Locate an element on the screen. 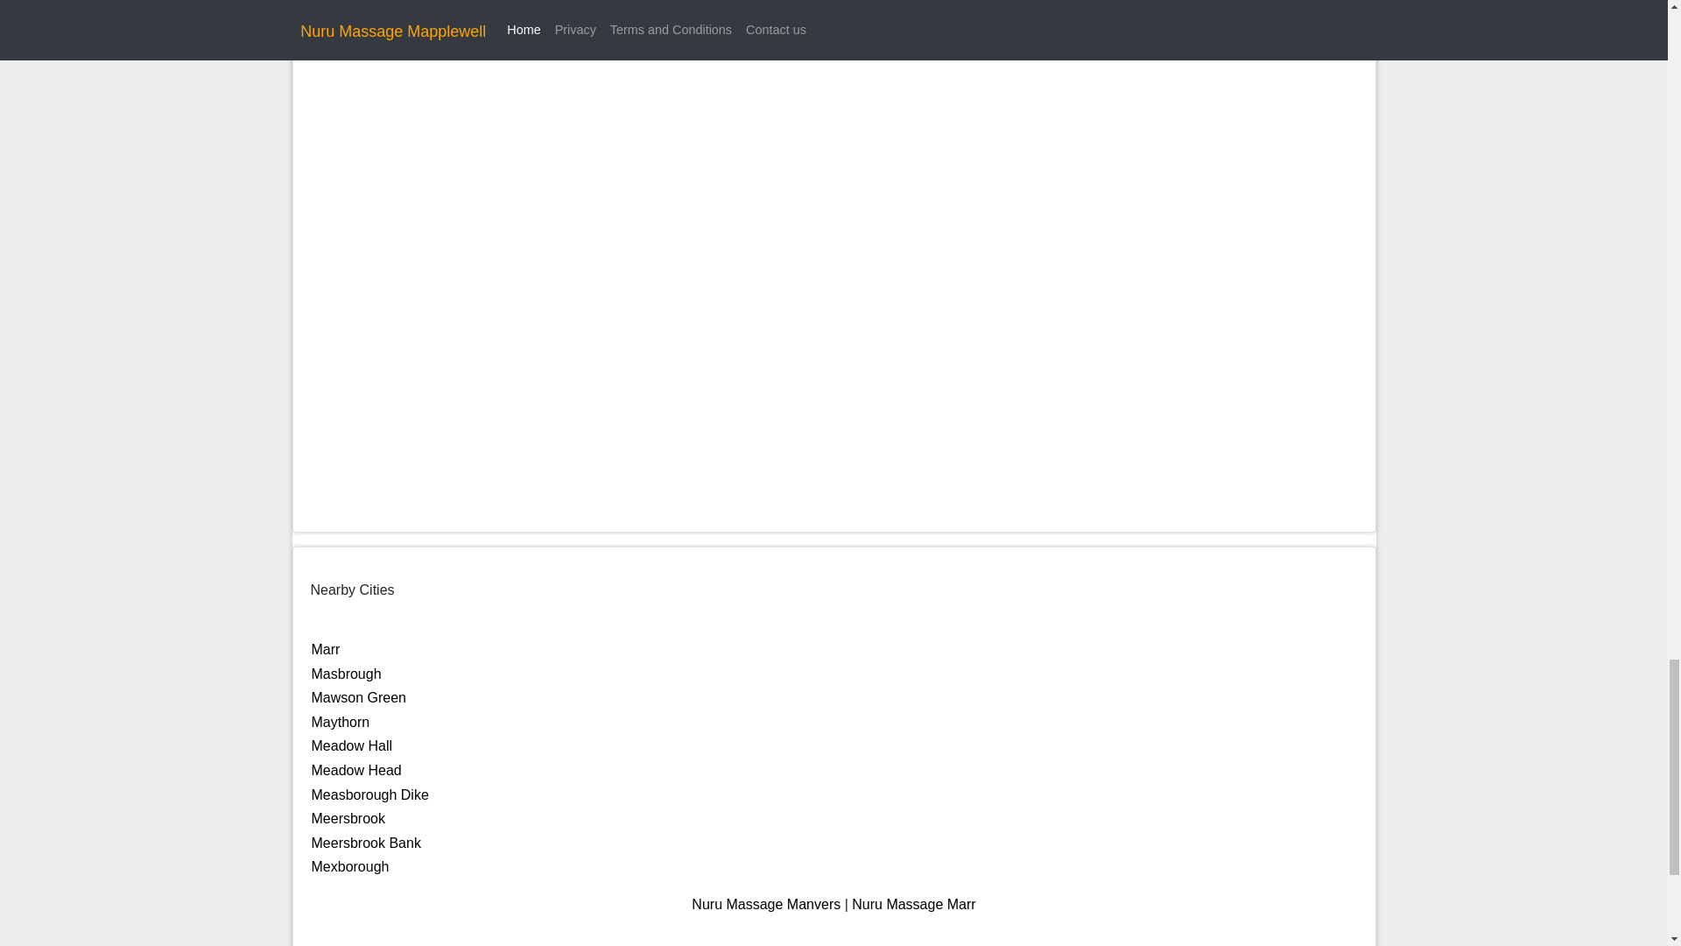  Meersbrook is located at coordinates (348, 818).